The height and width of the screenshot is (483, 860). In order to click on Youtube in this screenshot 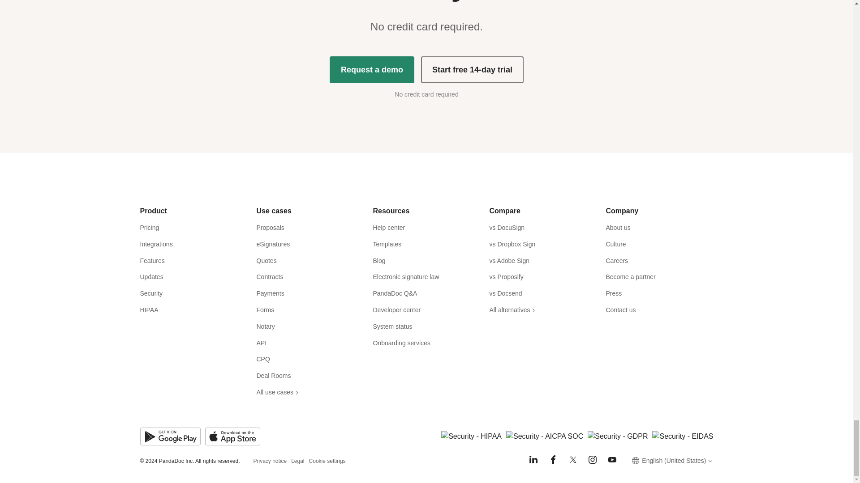, I will do `click(612, 460)`.